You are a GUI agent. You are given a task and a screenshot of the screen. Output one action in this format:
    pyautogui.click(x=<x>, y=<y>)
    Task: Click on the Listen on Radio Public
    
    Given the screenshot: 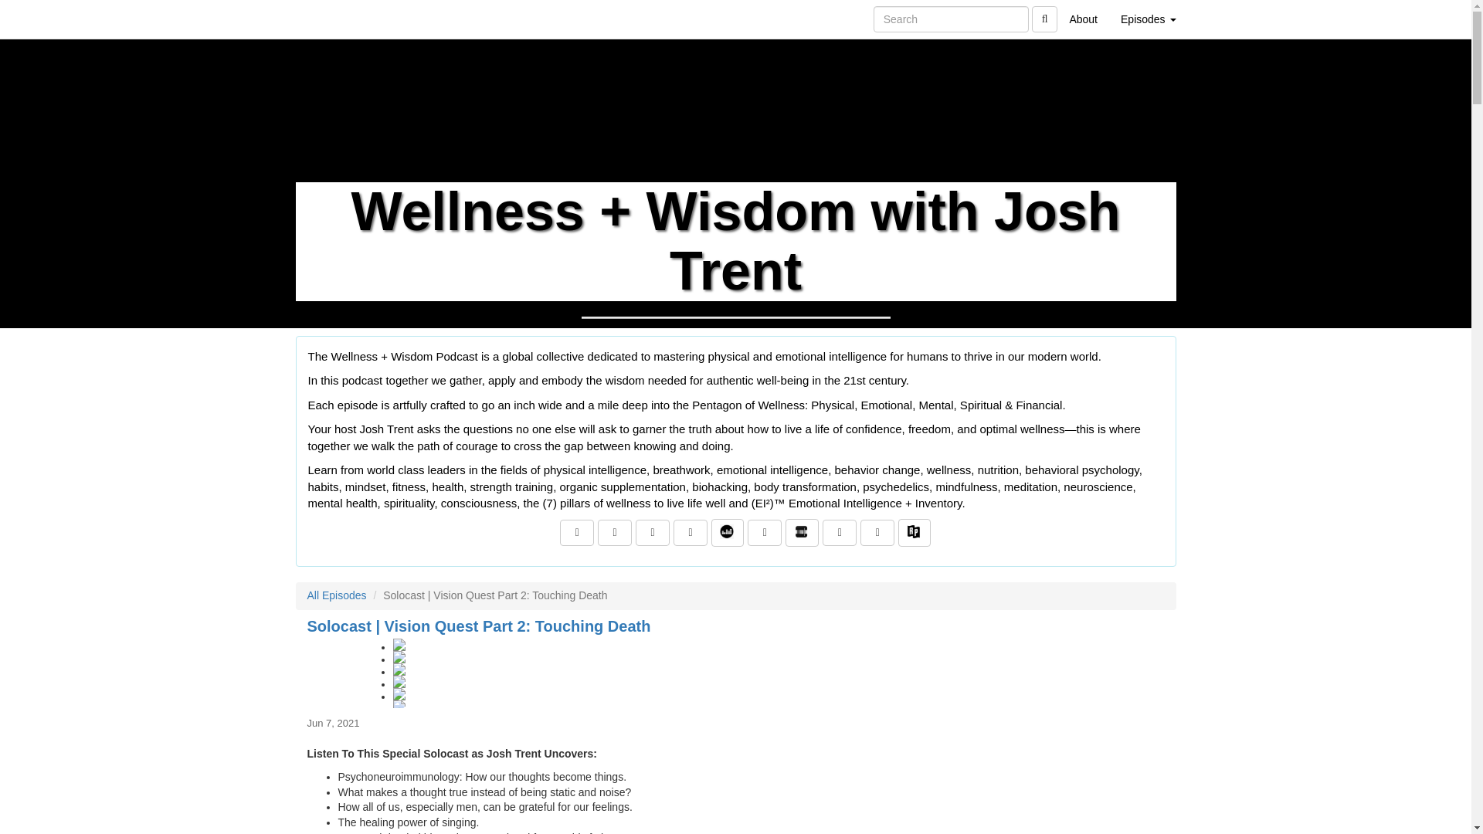 What is the action you would take?
    pyautogui.click(x=915, y=533)
    